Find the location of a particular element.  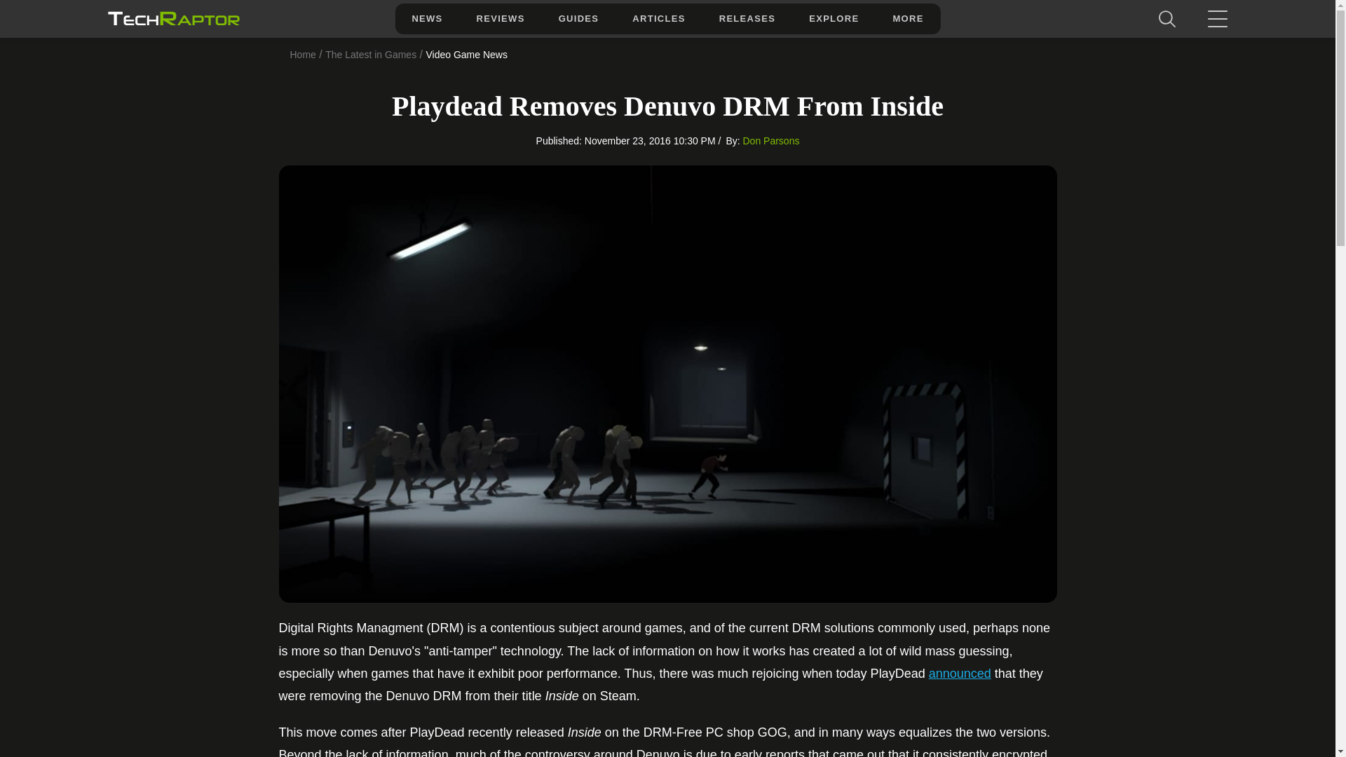

GUIDES is located at coordinates (579, 18).